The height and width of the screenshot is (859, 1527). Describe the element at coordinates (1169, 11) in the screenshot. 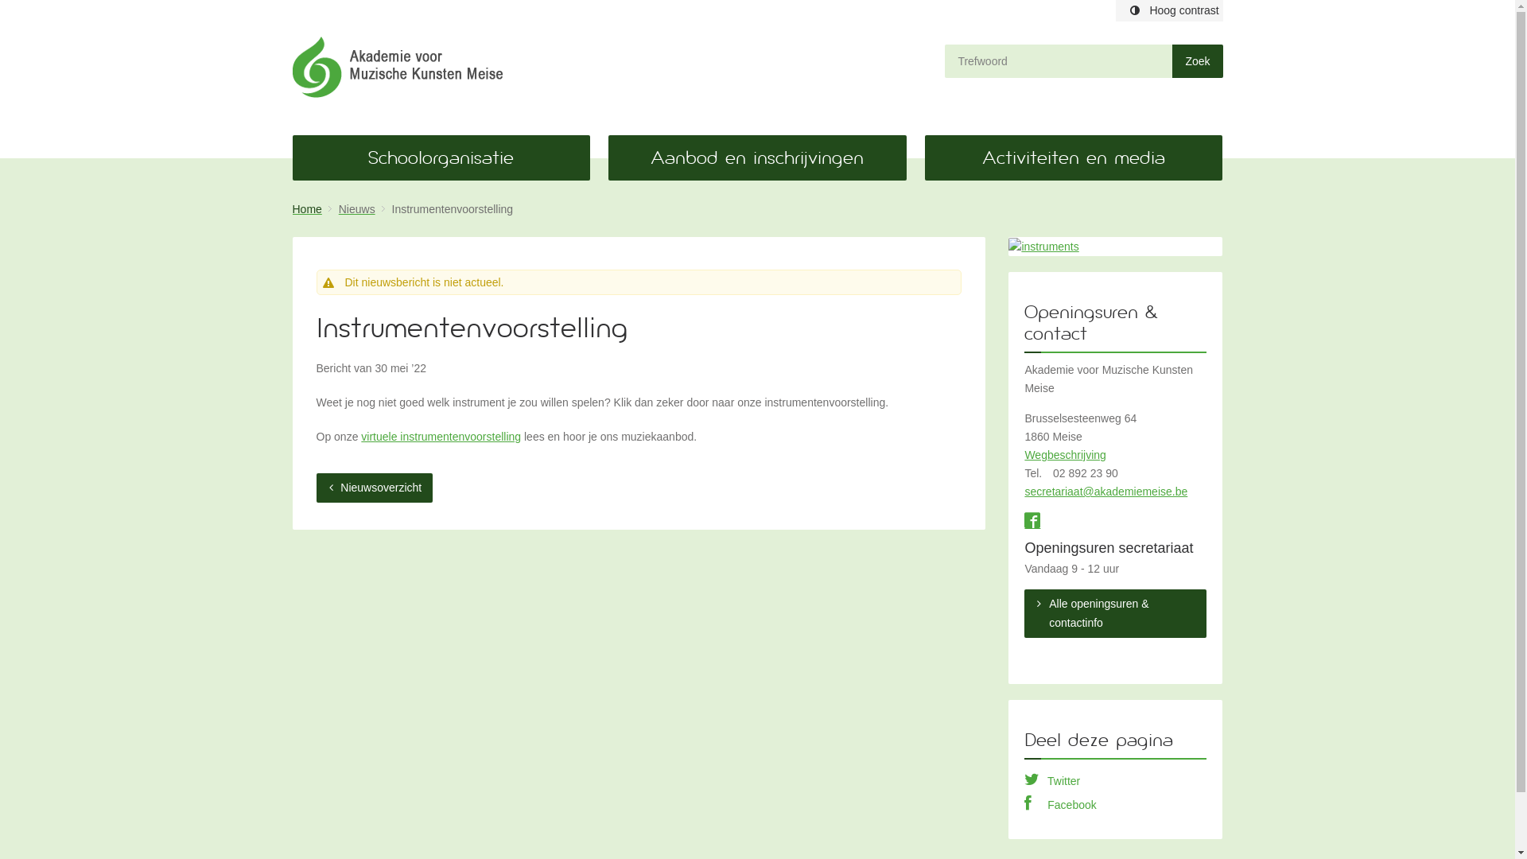

I see `Hoog contrast` at that location.